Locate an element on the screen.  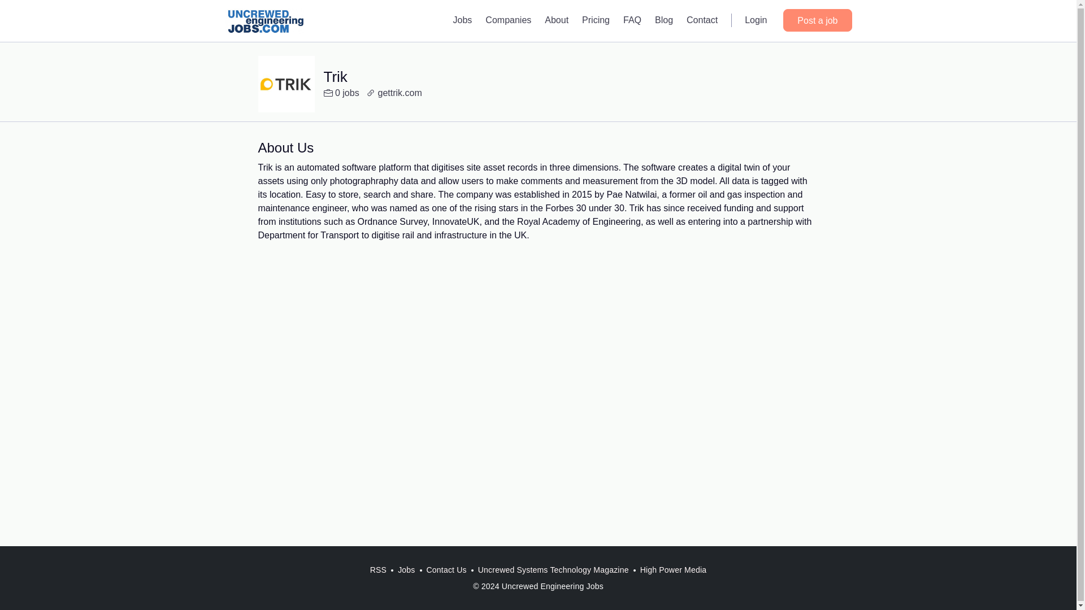
Blog is located at coordinates (663, 20).